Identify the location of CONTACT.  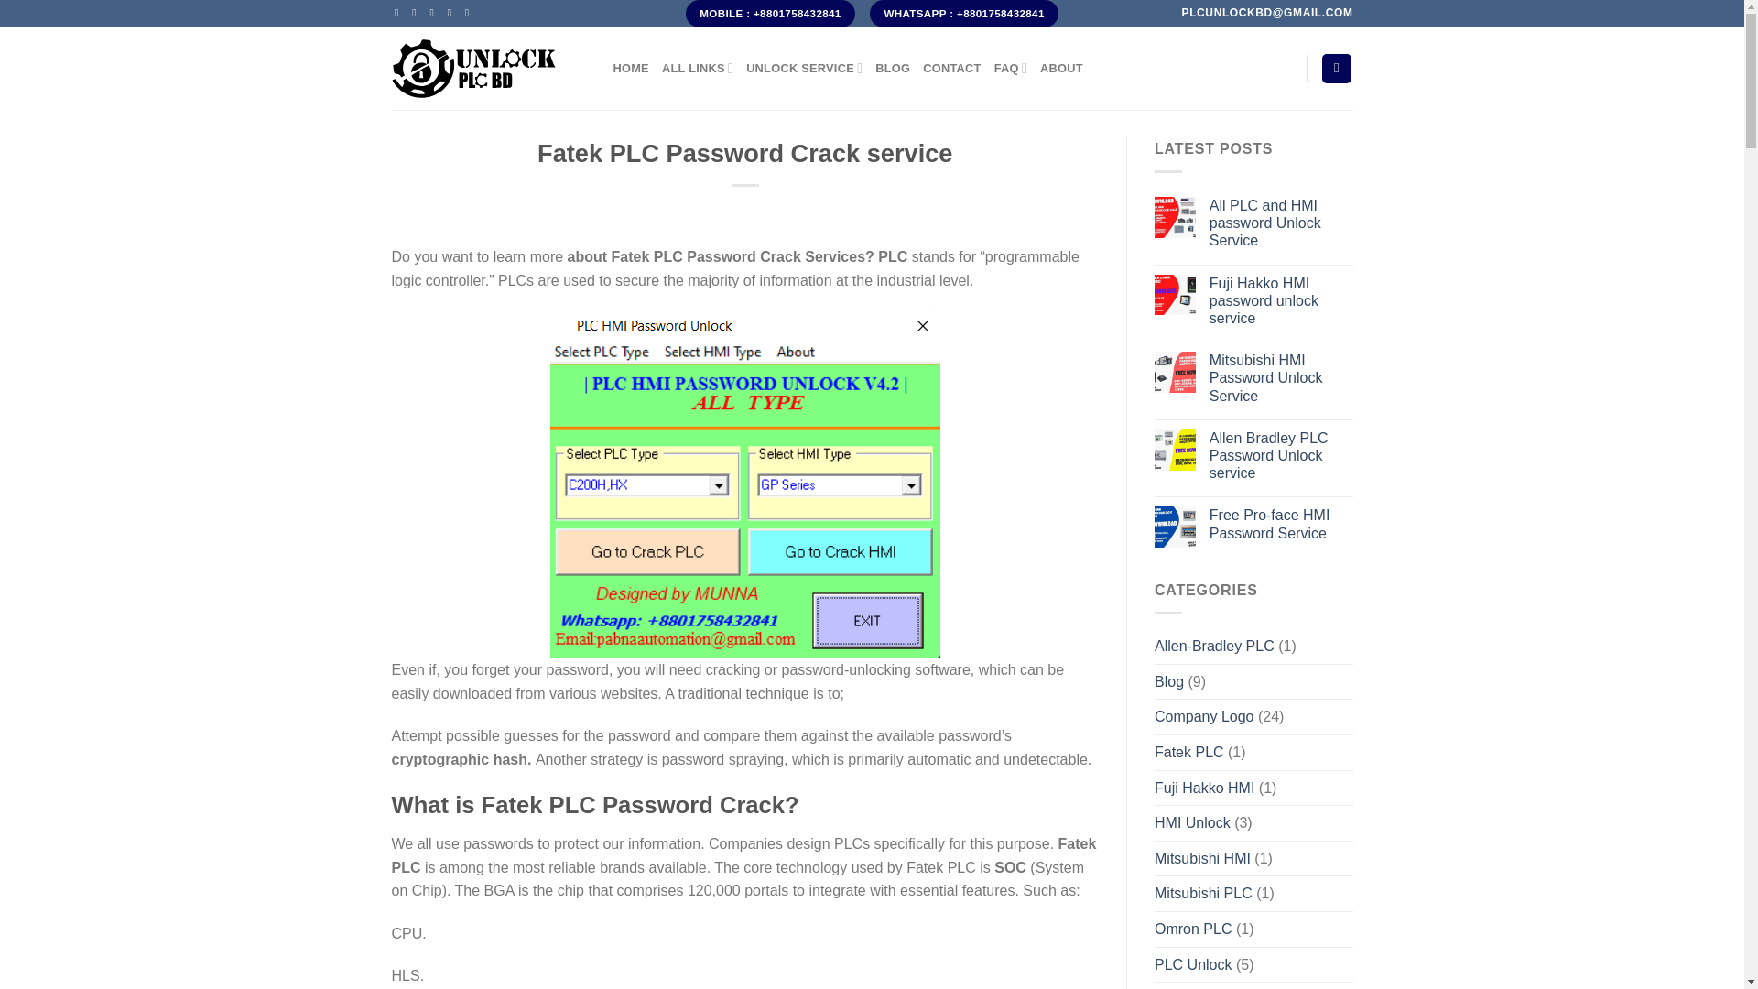
(952, 69).